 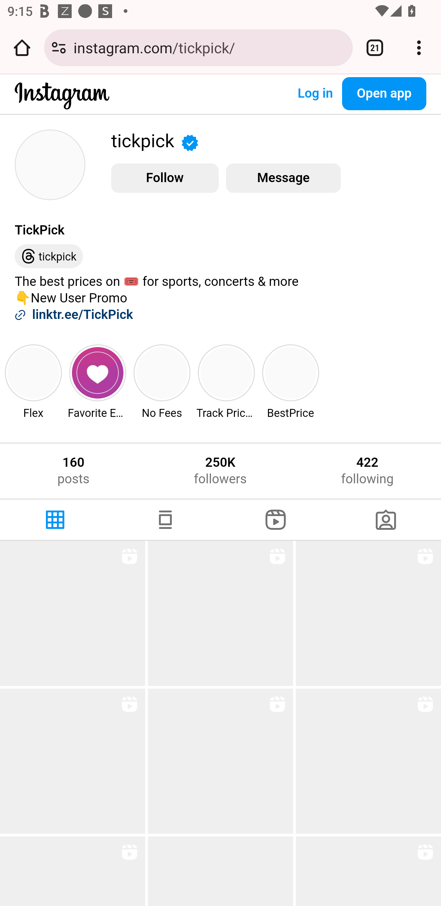 I want to click on Posts, so click(x=55, y=519).